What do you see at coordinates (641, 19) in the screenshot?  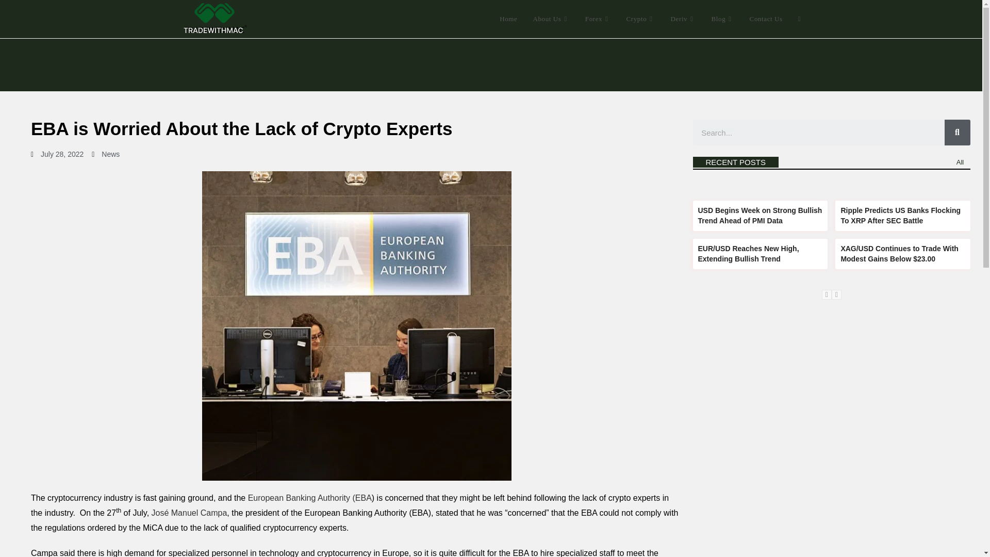 I see `Crypto` at bounding box center [641, 19].